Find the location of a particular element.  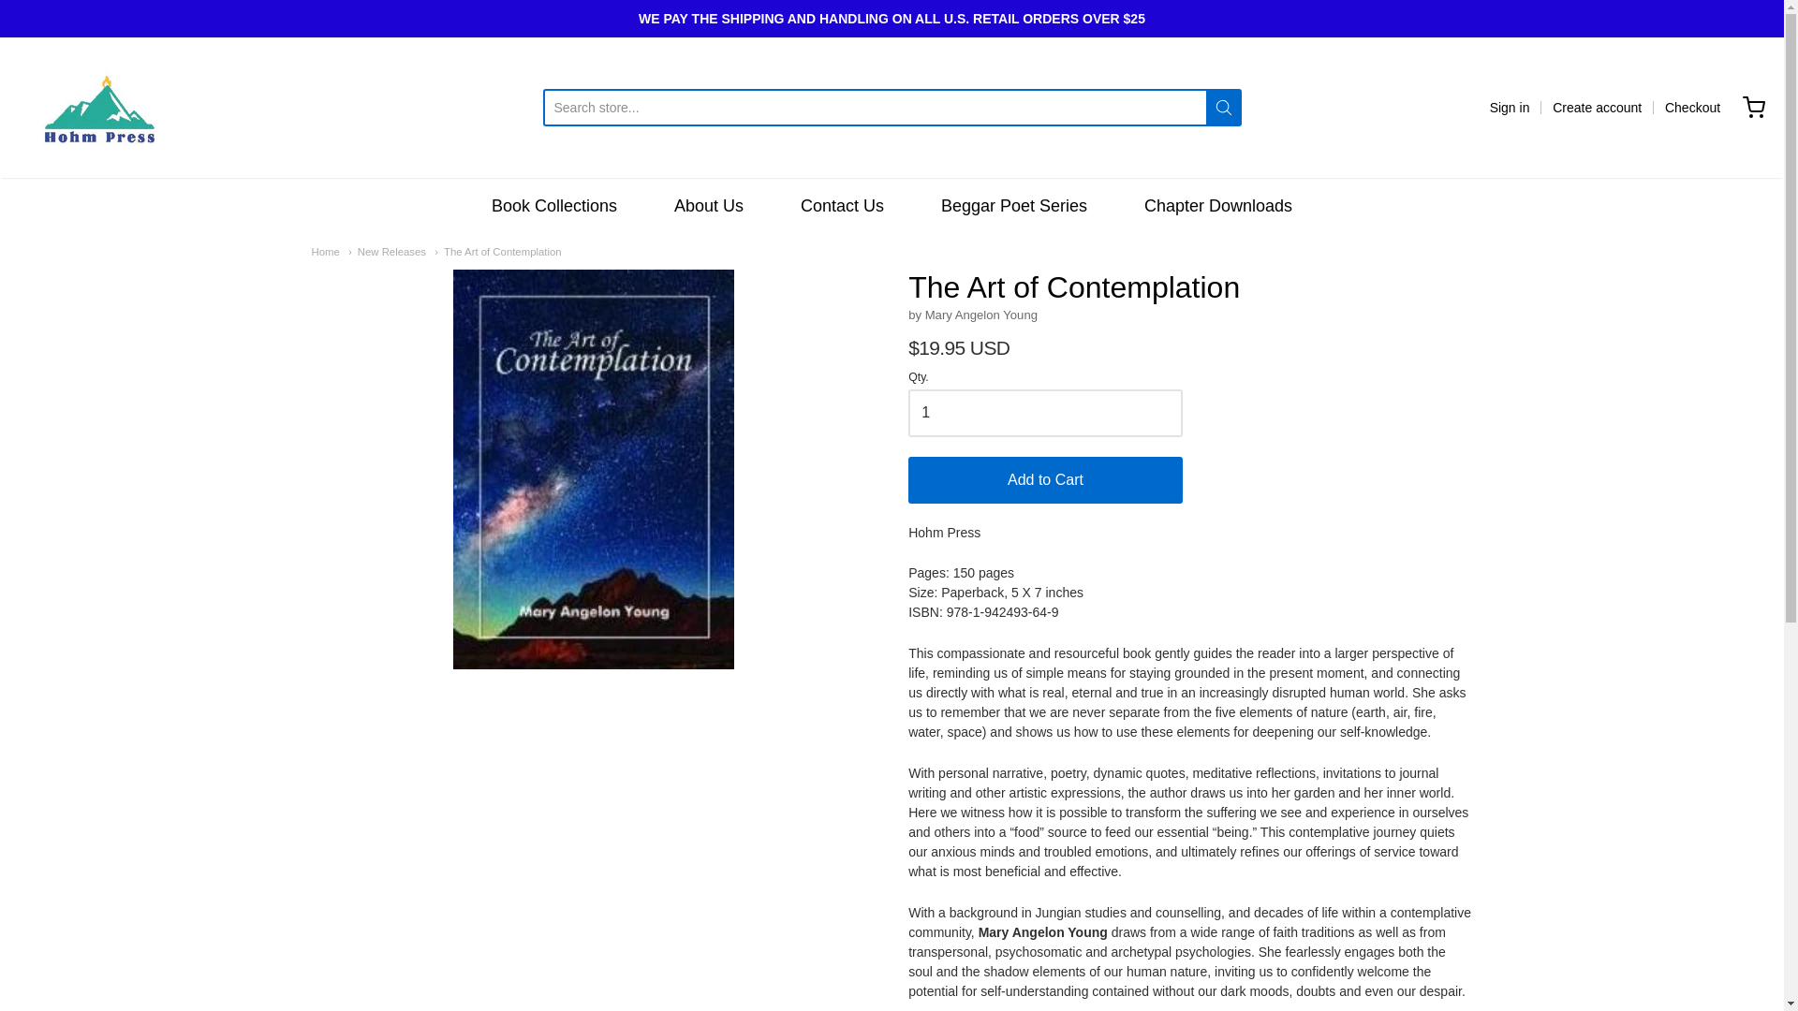

The Art of Contemplation is located at coordinates (498, 252).